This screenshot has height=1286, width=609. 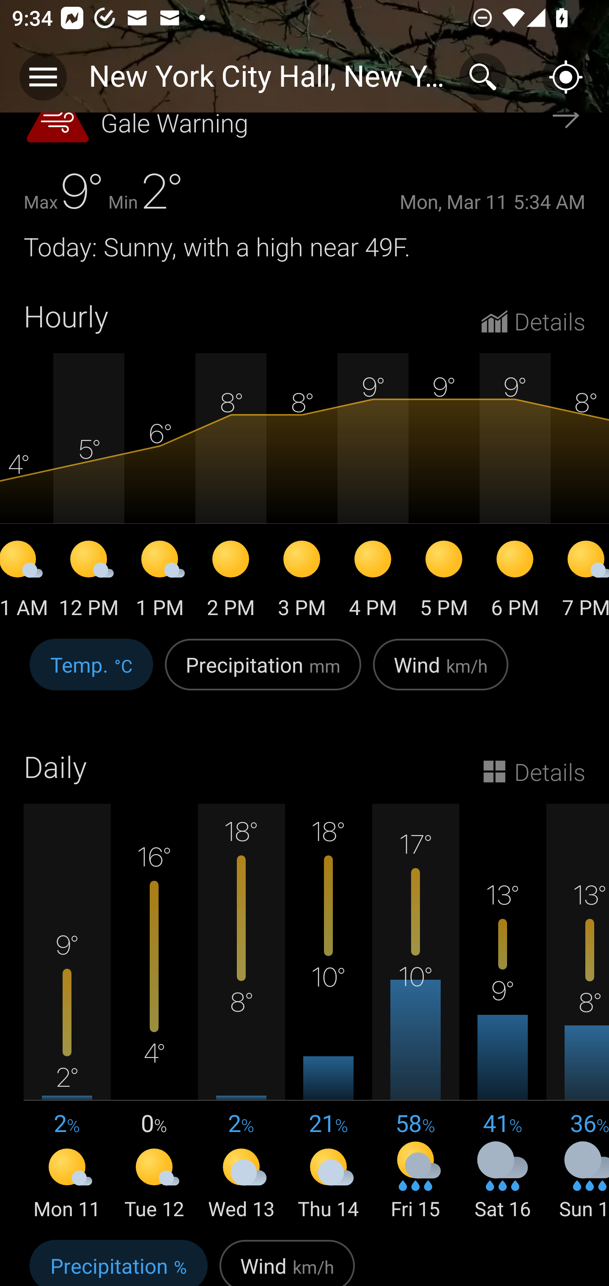 What do you see at coordinates (415, 1013) in the screenshot?
I see `17° 10° 58 % Fri 15` at bounding box center [415, 1013].